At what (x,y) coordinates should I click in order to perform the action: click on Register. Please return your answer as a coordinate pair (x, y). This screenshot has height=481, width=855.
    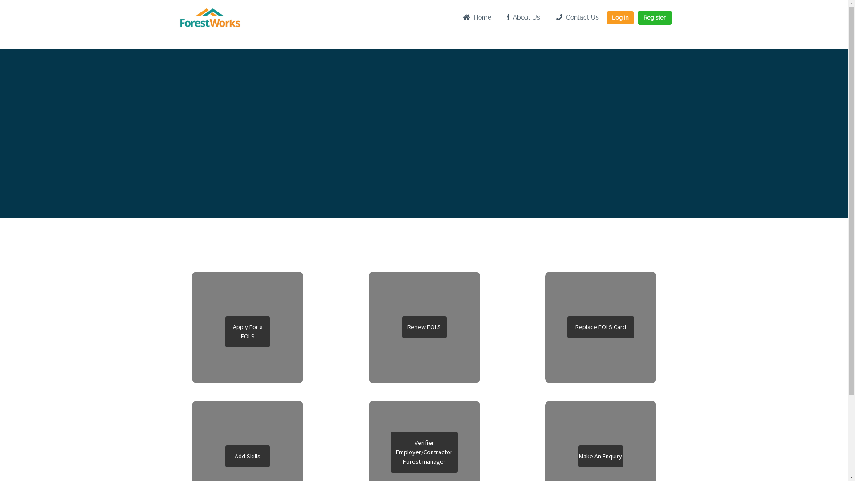
    Looking at the image, I should click on (655, 18).